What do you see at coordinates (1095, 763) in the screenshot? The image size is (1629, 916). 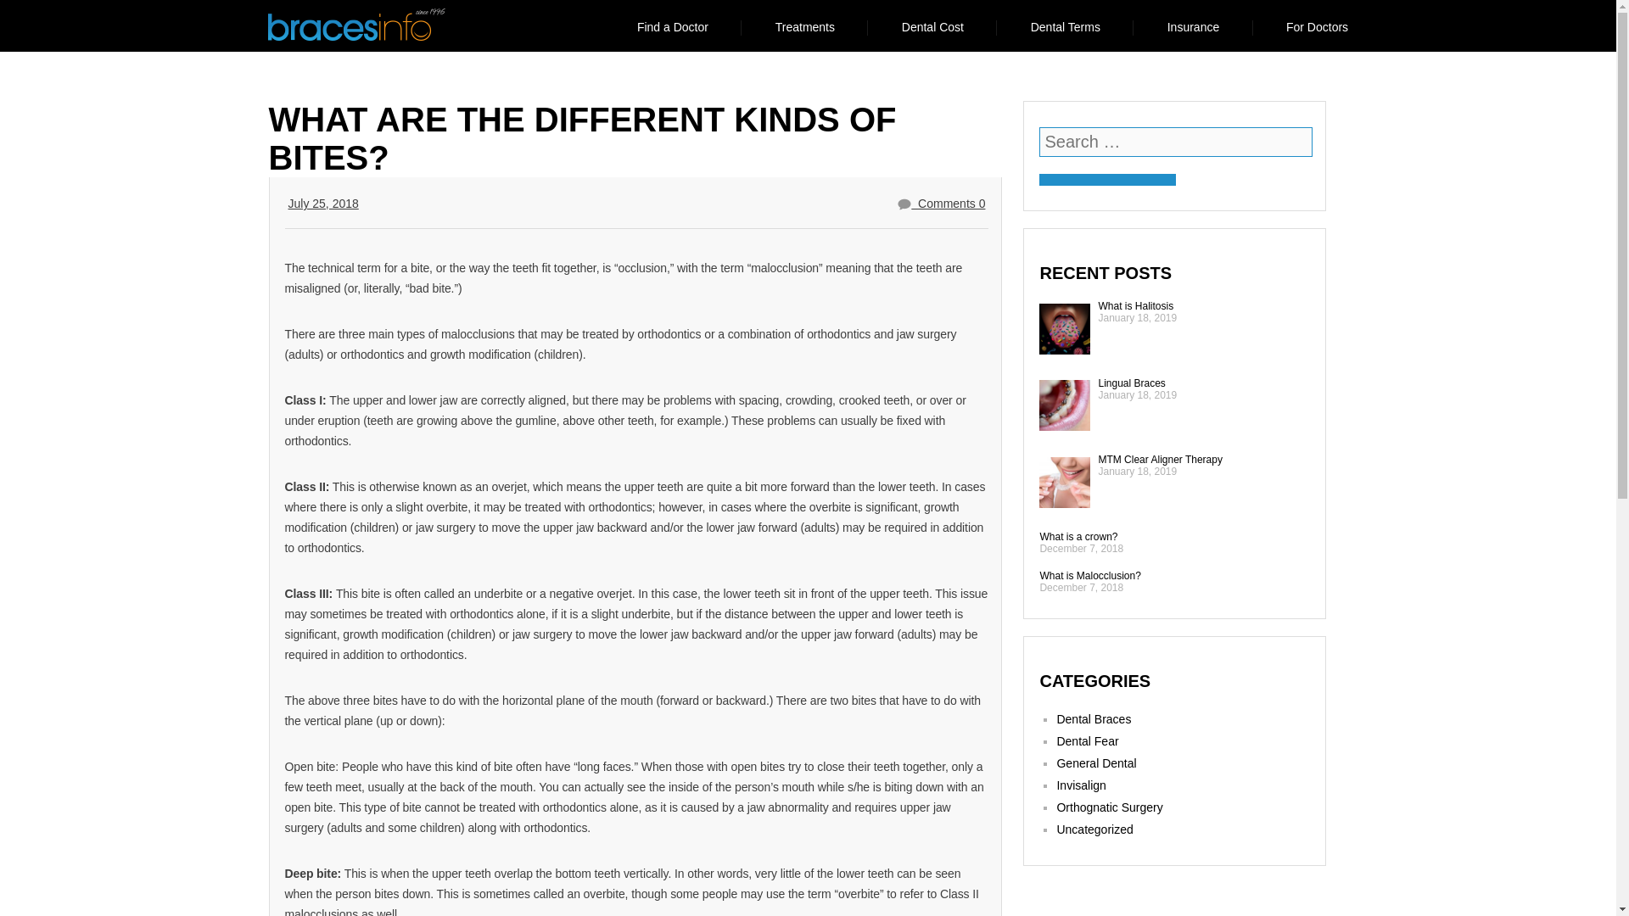 I see `General Dental` at bounding box center [1095, 763].